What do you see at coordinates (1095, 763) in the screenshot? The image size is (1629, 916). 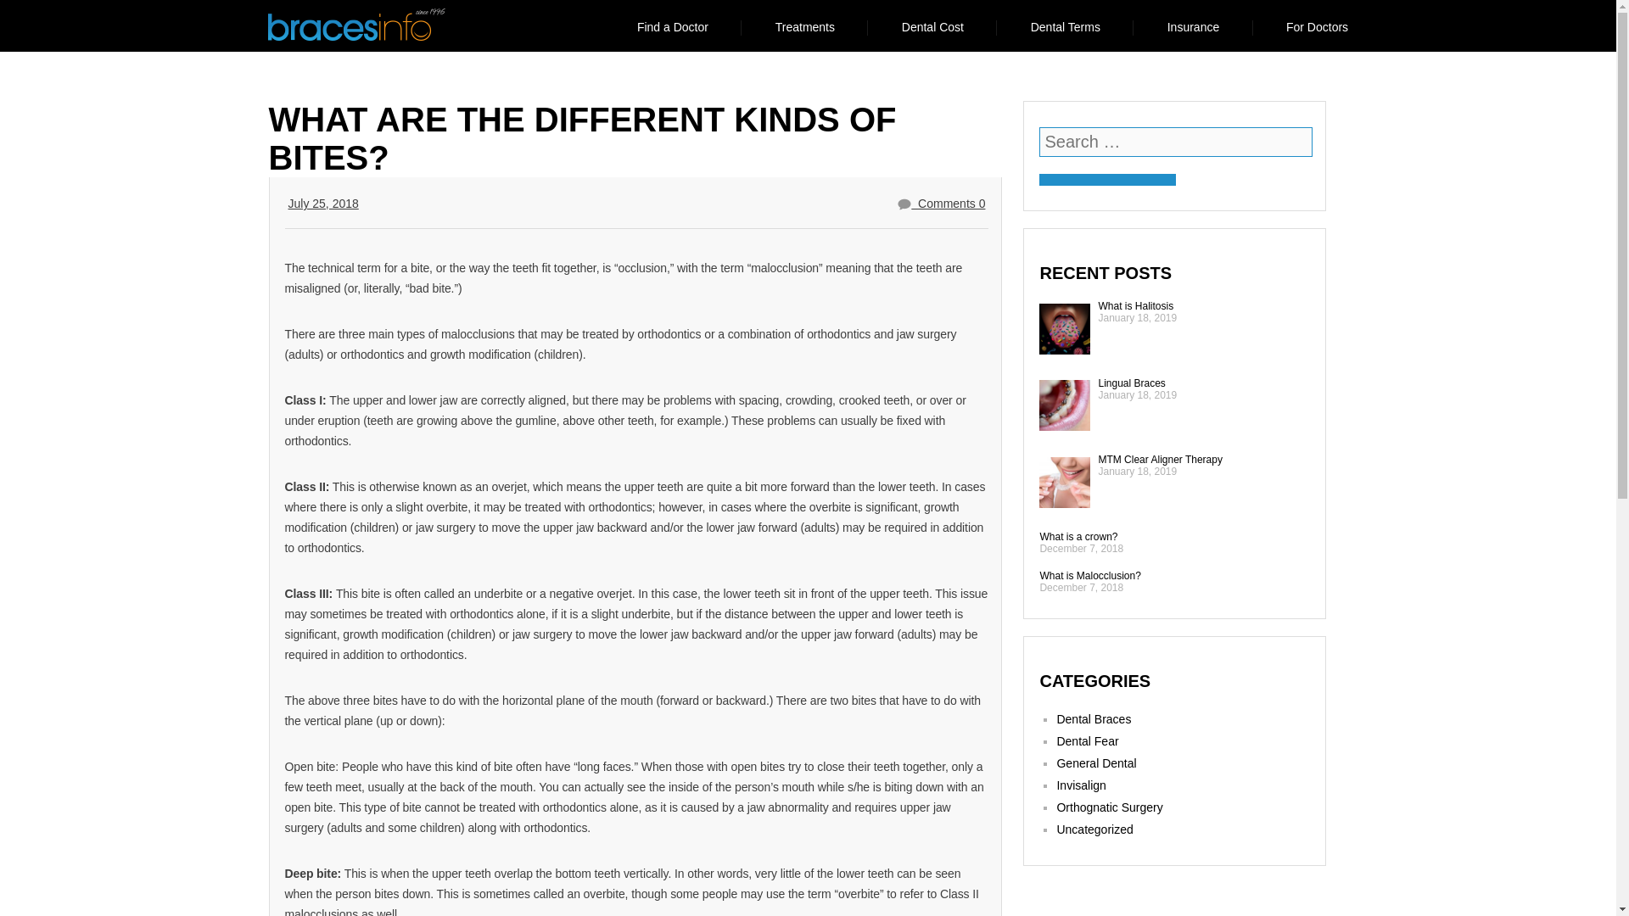 I see `General Dental` at bounding box center [1095, 763].